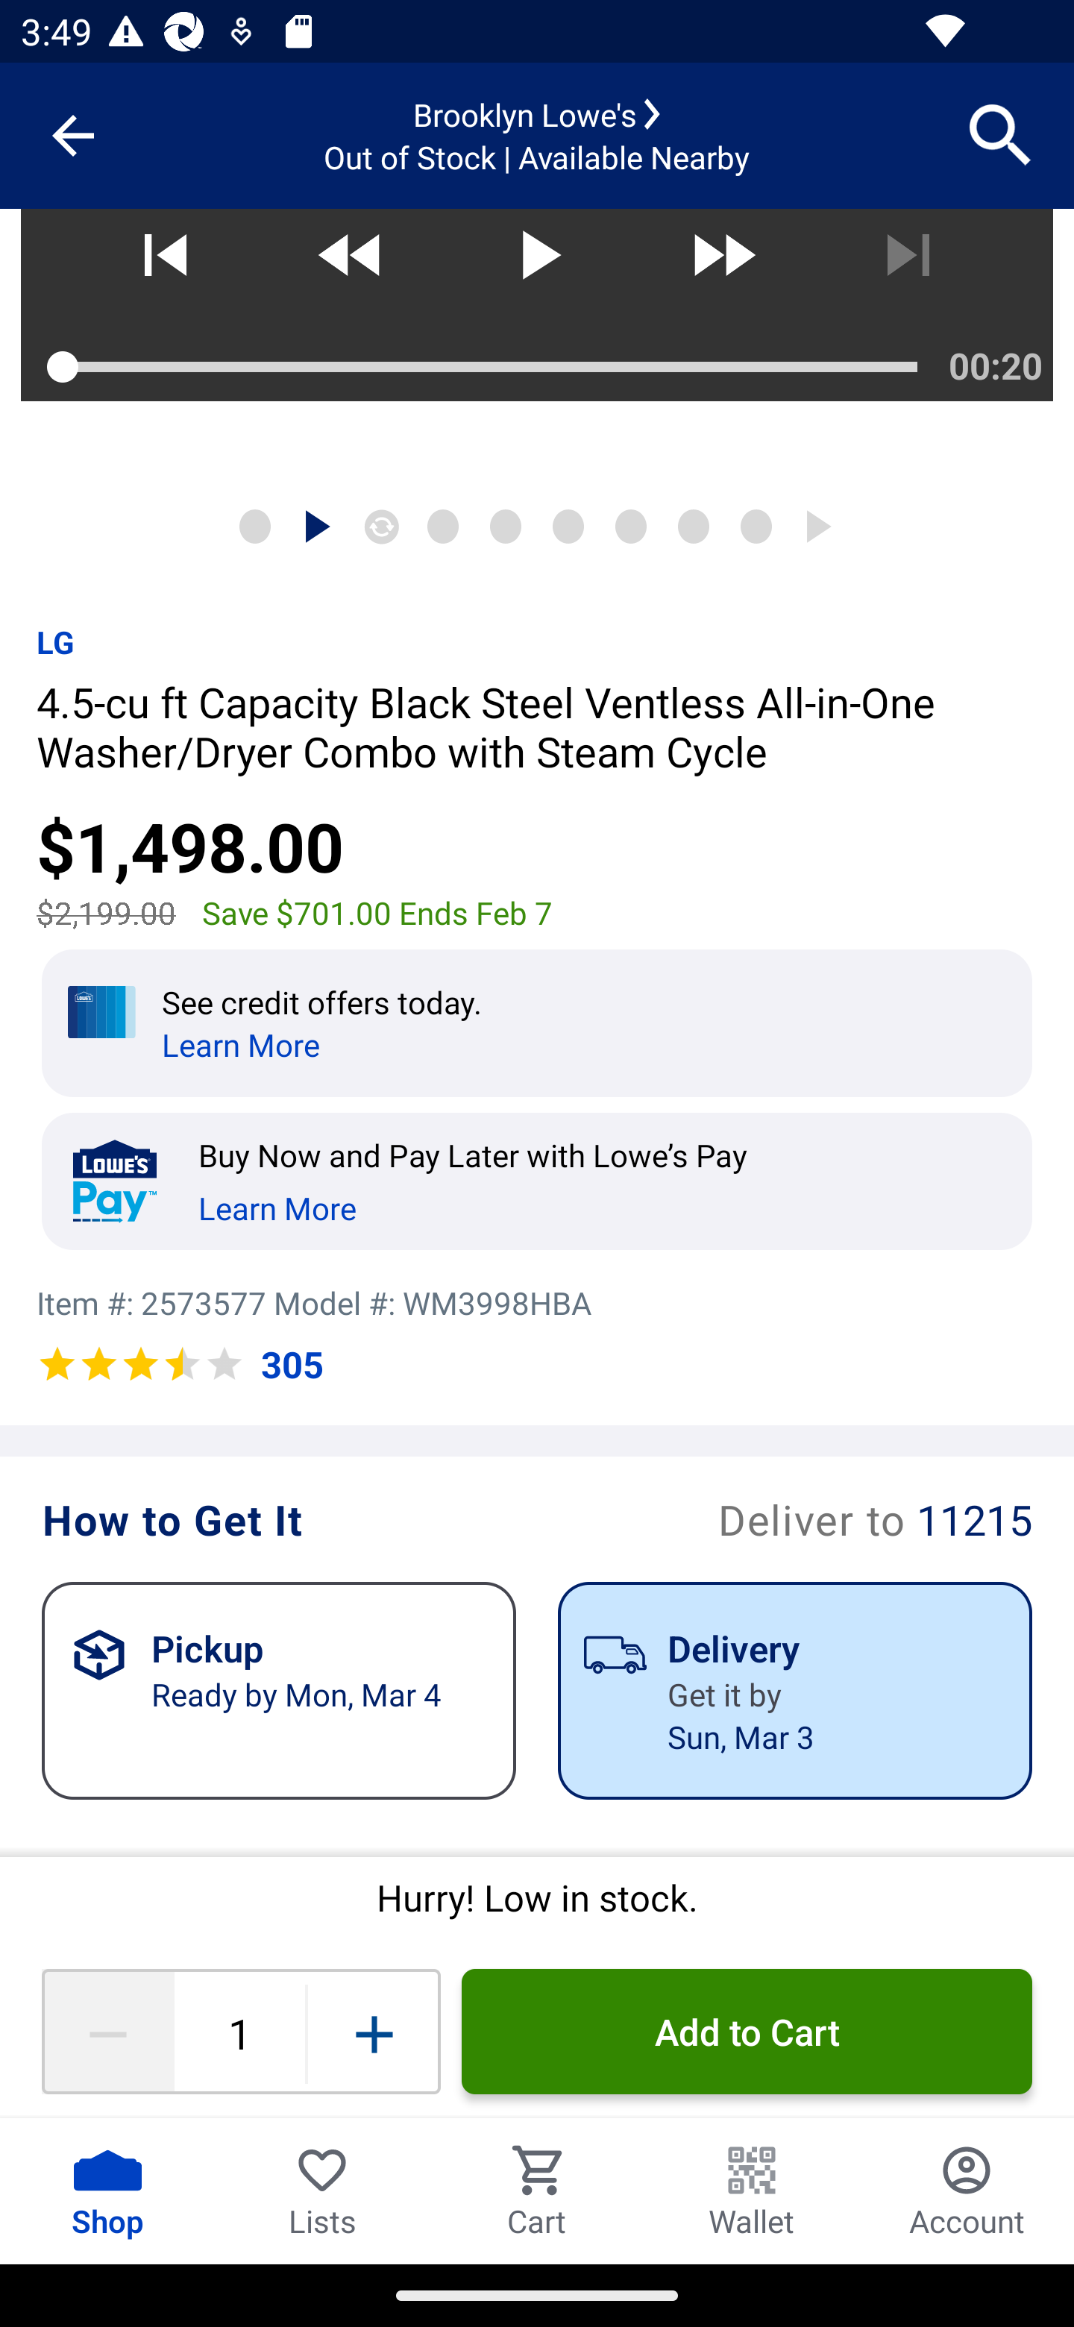 This screenshot has height=2327, width=1074. Describe the element at coordinates (722, 266) in the screenshot. I see `Fast forward` at that location.